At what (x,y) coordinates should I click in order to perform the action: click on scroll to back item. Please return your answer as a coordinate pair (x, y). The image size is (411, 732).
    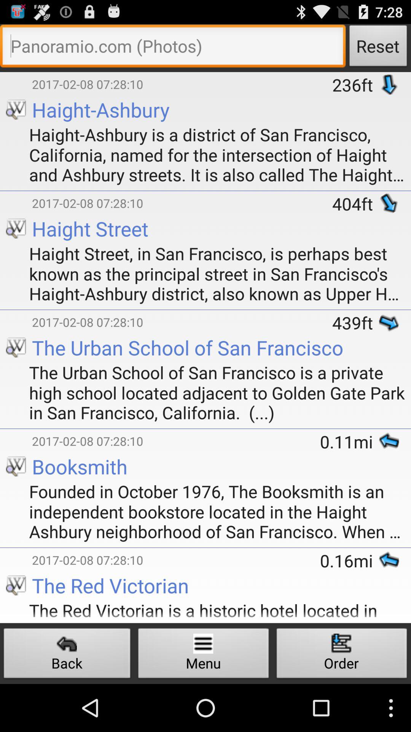
    Looking at the image, I should click on (67, 655).